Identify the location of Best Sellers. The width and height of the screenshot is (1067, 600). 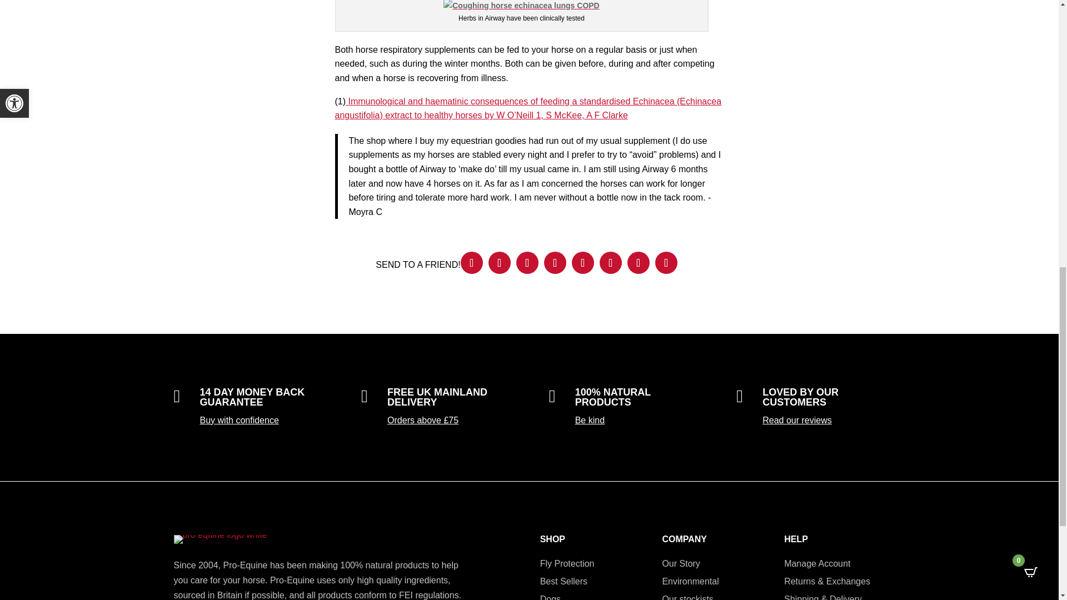
(564, 581).